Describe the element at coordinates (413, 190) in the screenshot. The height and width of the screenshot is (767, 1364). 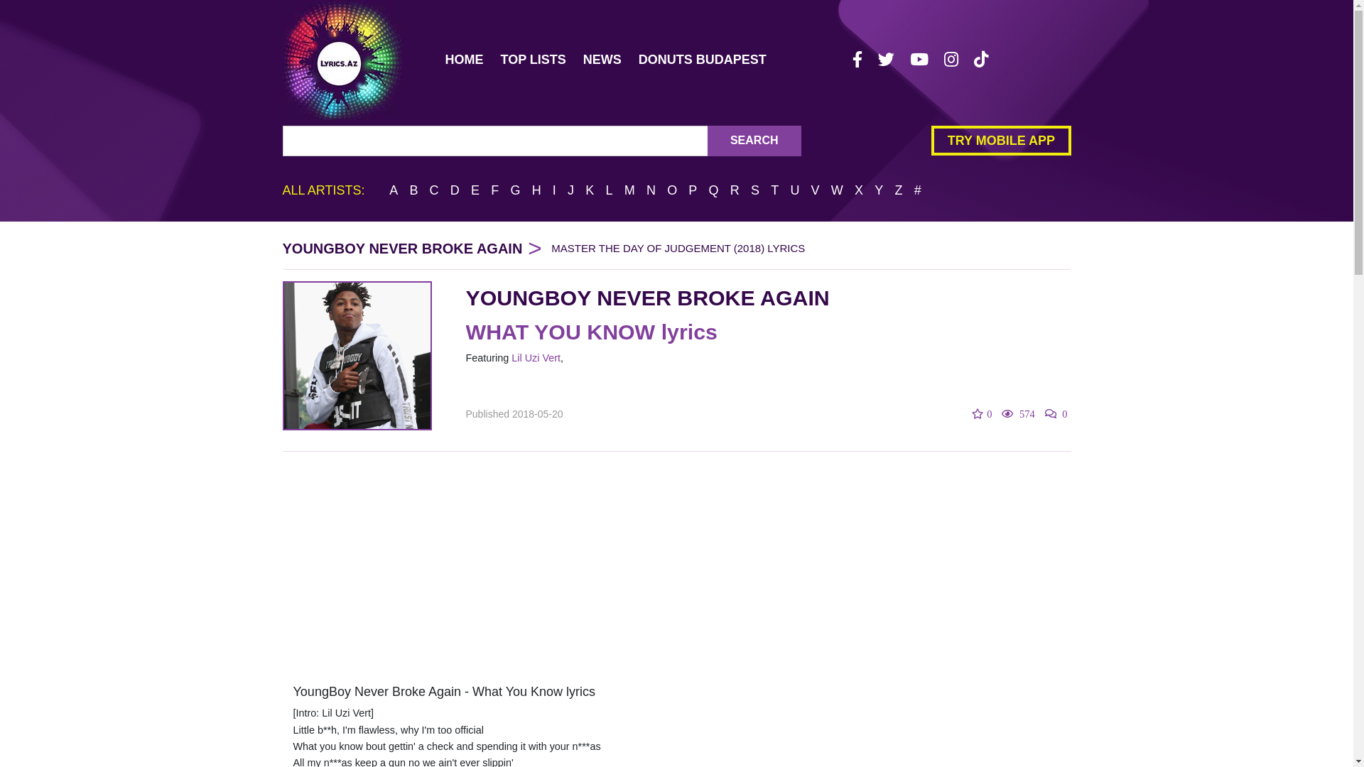
I see `B` at that location.